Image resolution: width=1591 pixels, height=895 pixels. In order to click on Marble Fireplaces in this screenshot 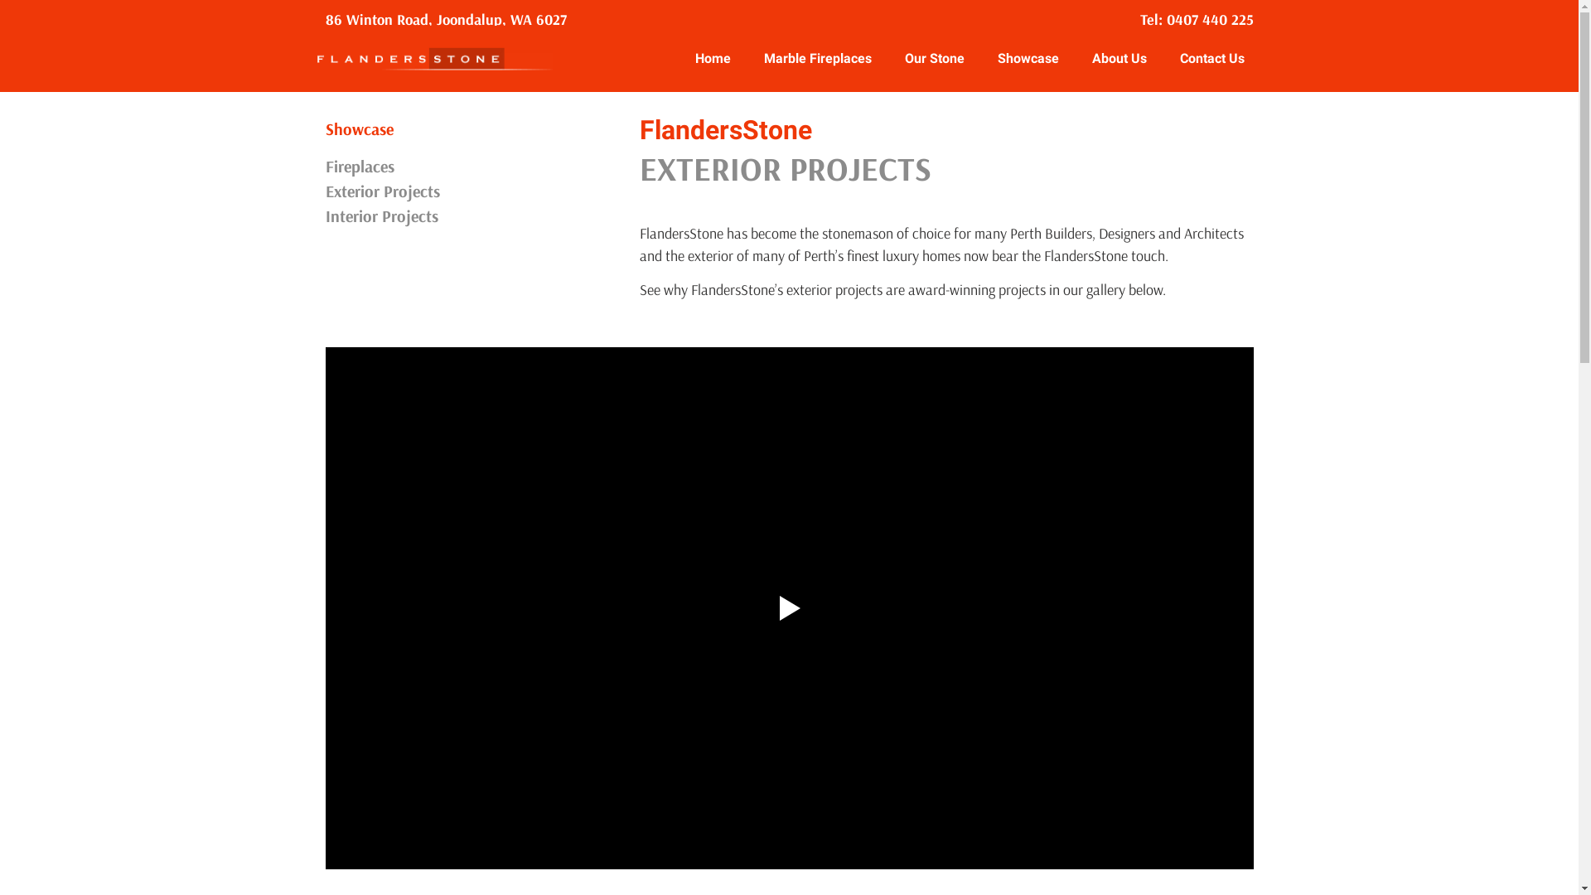, I will do `click(818, 59)`.